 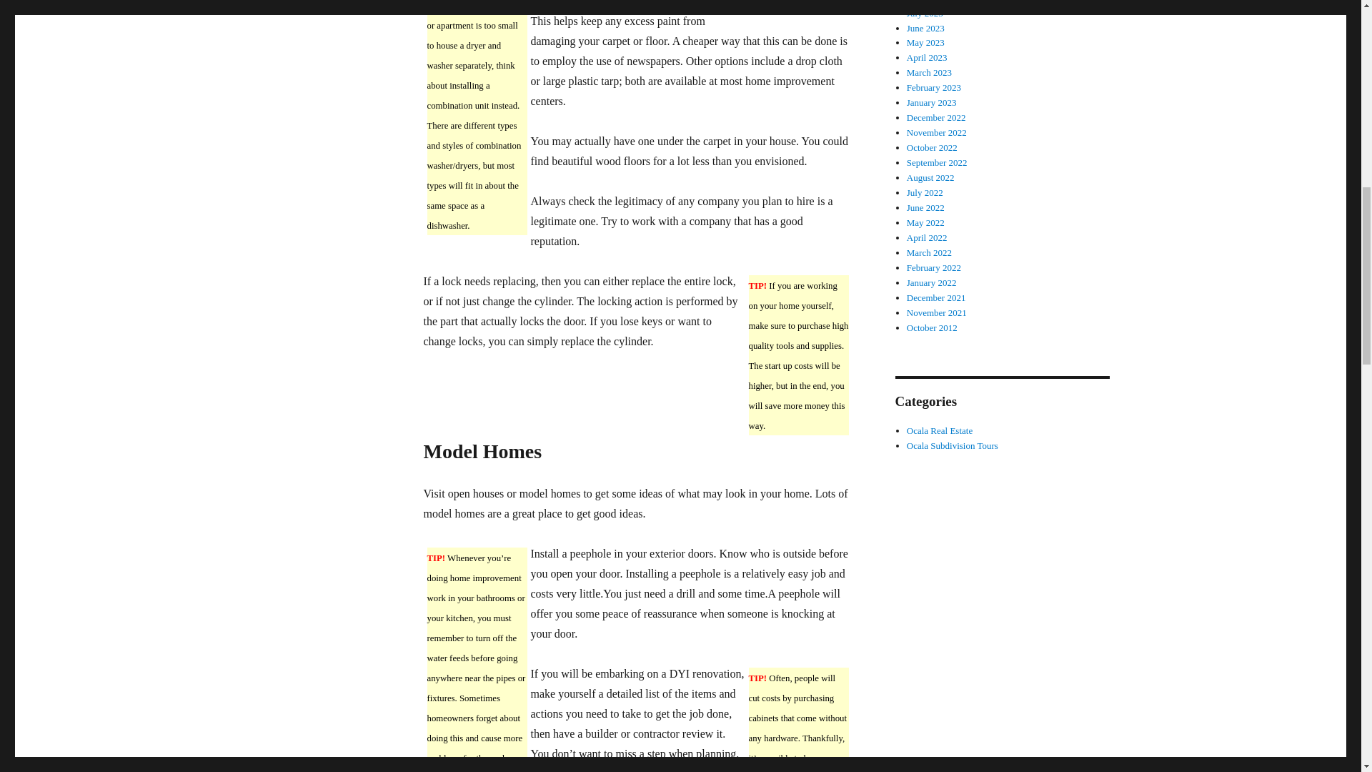 What do you see at coordinates (926, 41) in the screenshot?
I see `May 2023` at bounding box center [926, 41].